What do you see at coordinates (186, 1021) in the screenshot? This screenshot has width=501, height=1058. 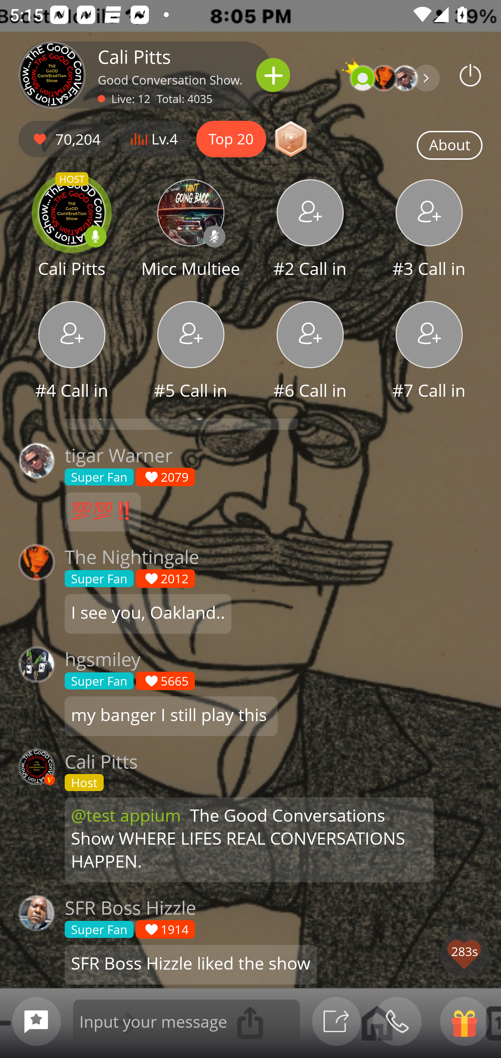 I see `Input your message` at bounding box center [186, 1021].